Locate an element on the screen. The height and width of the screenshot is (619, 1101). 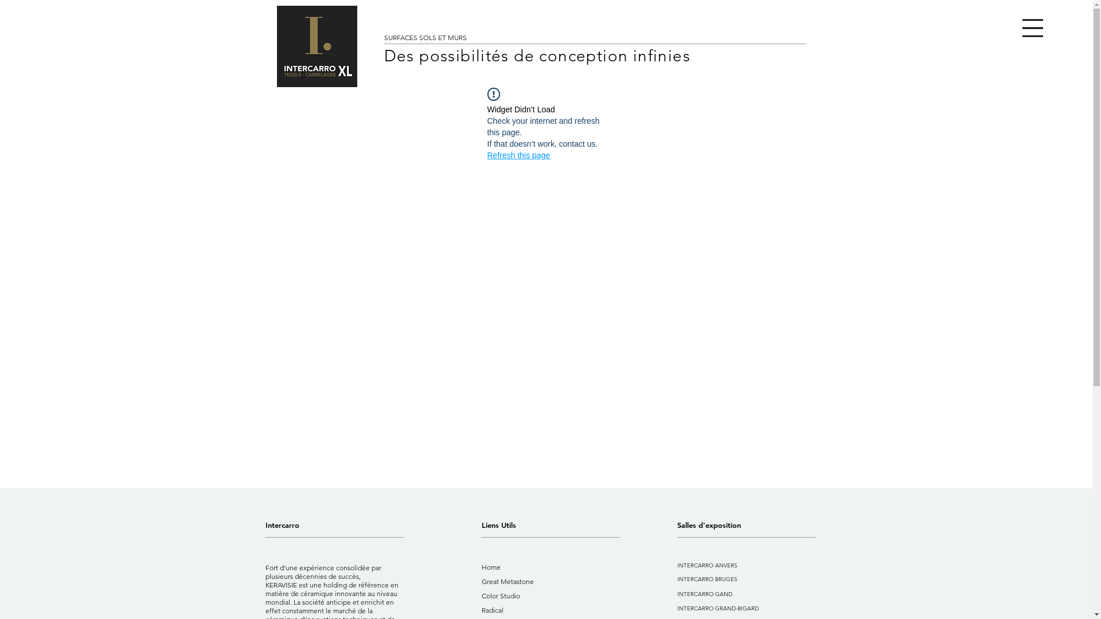
INTERCARRO BRUGES is located at coordinates (731, 579).